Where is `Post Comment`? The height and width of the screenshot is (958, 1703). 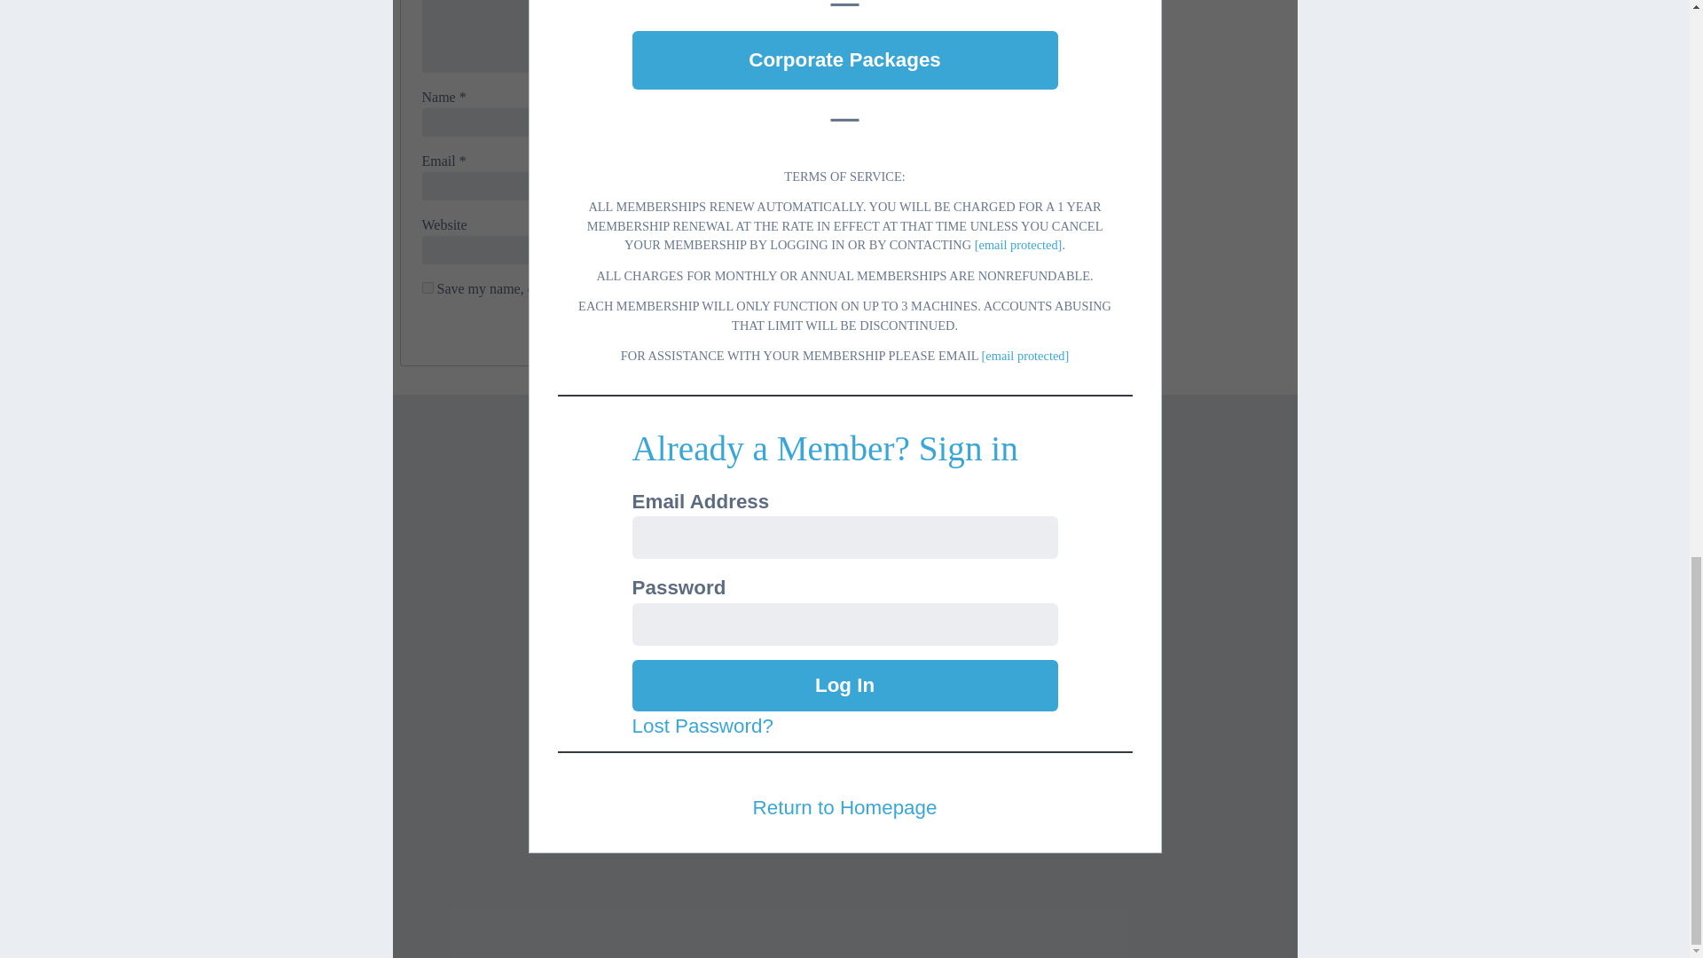
Post Comment is located at coordinates (926, 328).